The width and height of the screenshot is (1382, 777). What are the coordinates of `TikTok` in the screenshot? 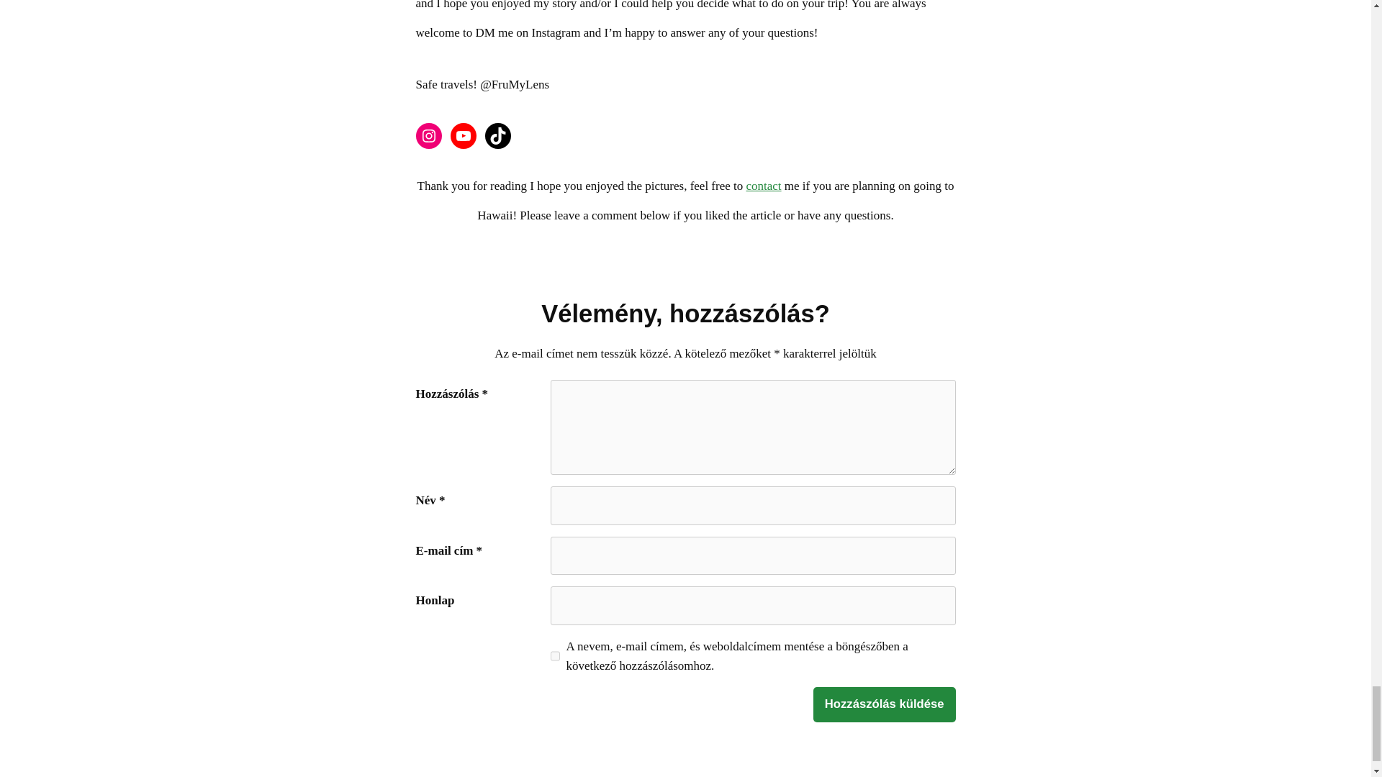 It's located at (498, 135).